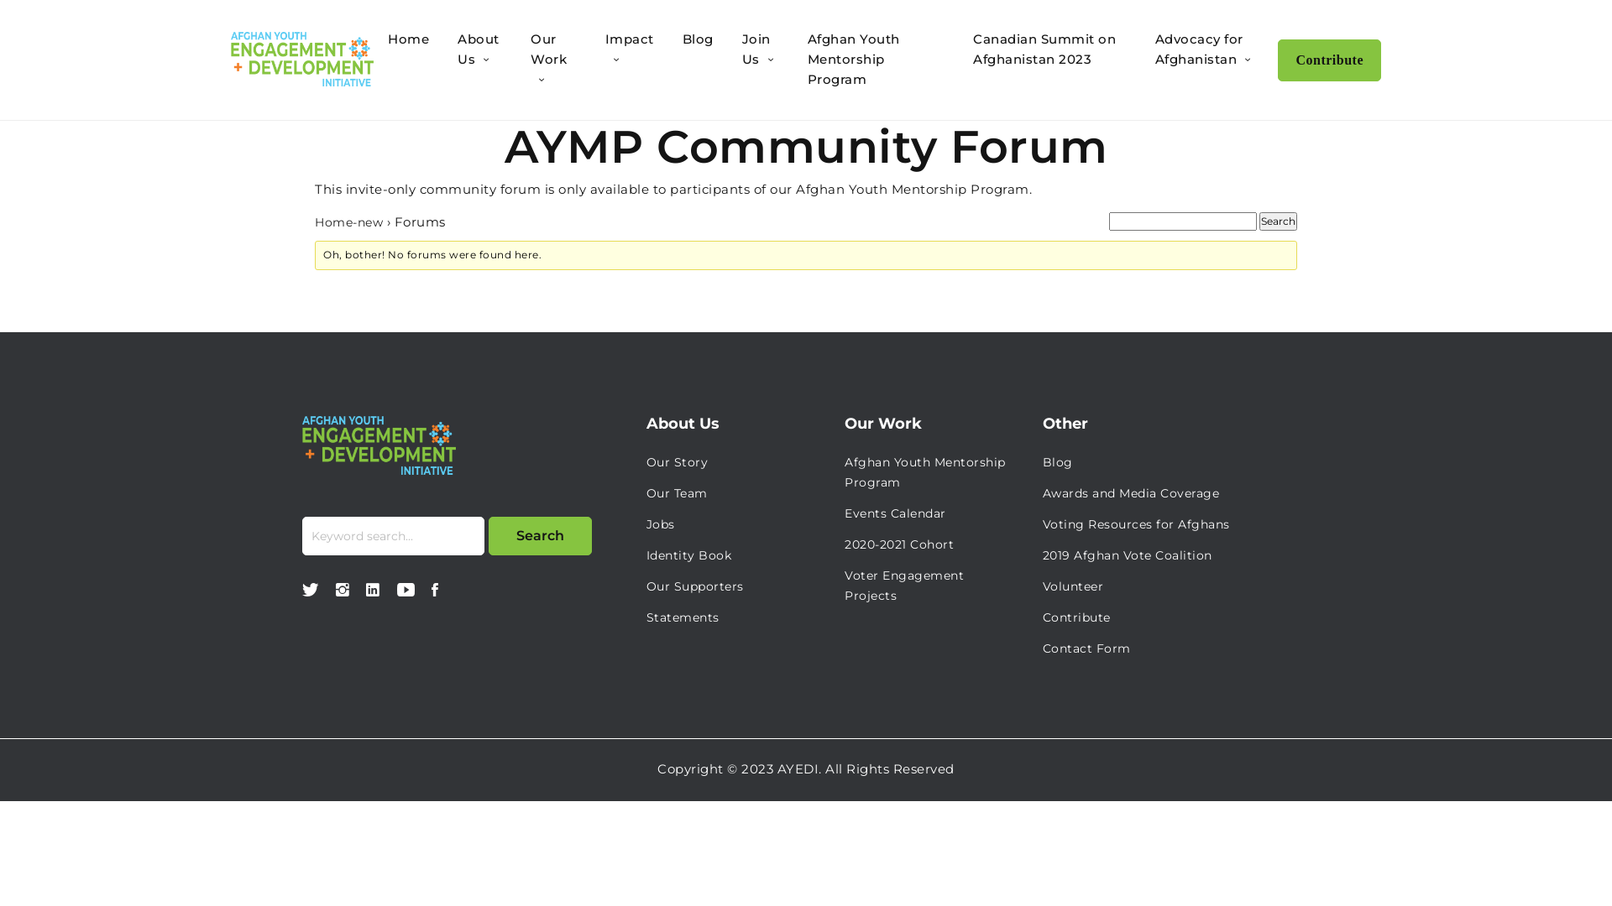 The image size is (1612, 906). Describe the element at coordinates (549, 49) in the screenshot. I see `Our Work` at that location.